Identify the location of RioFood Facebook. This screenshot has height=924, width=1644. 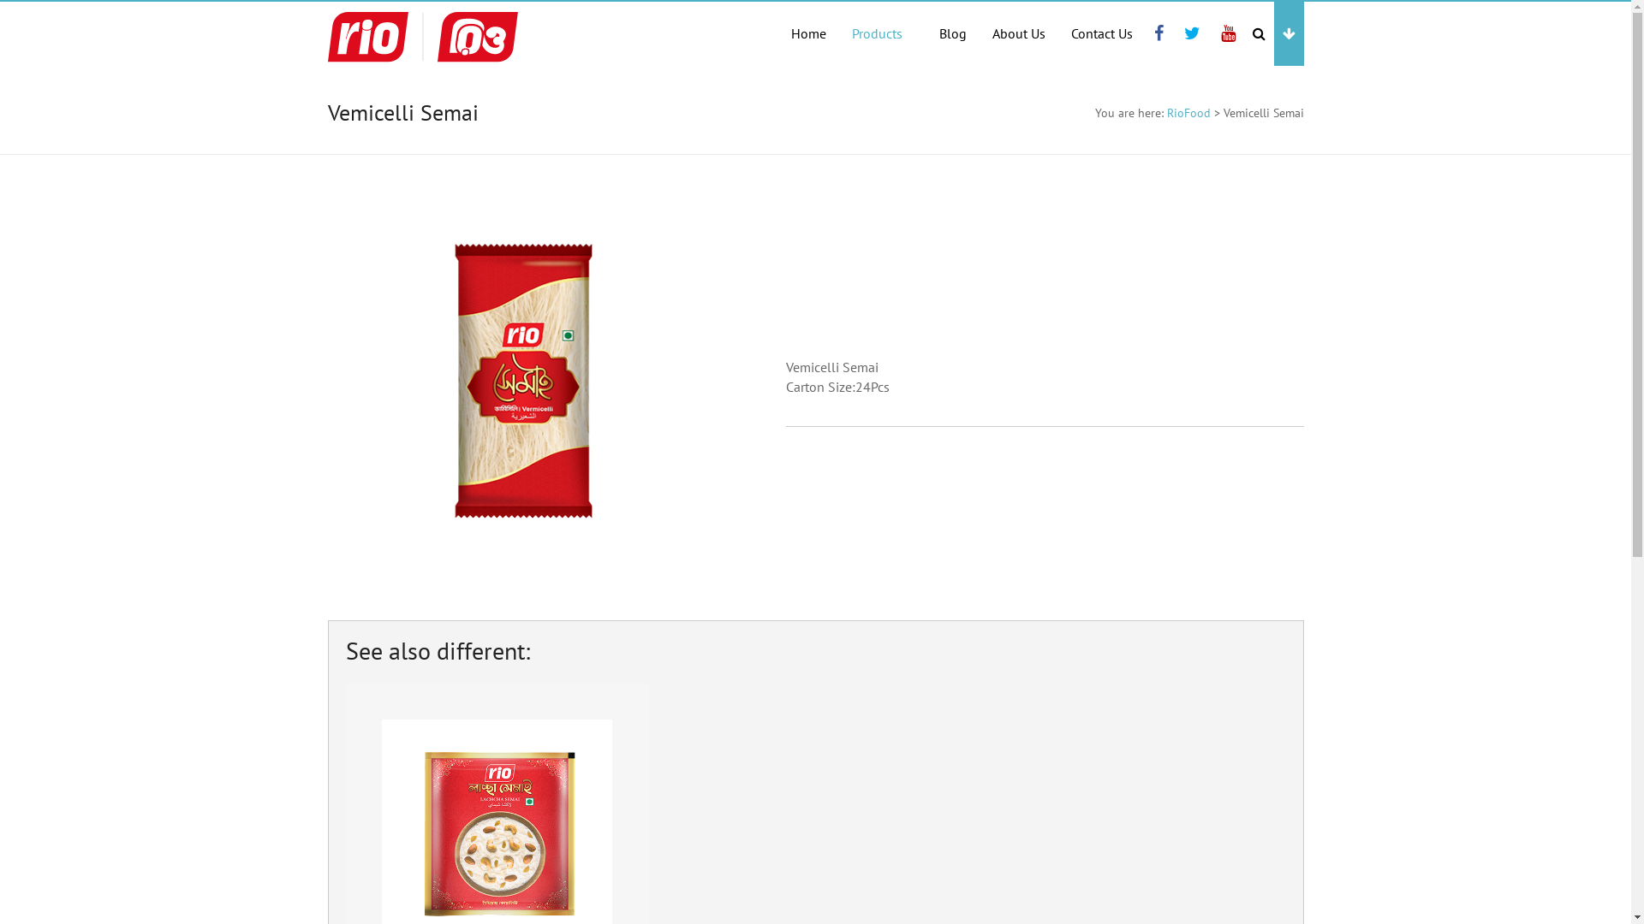
(1159, 34).